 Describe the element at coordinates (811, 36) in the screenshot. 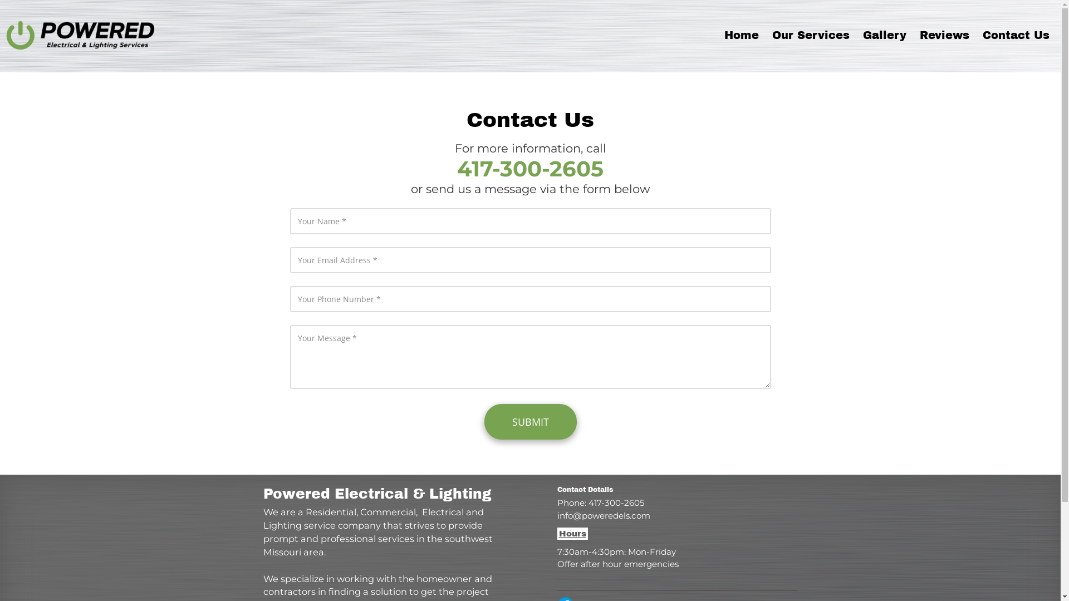

I see `Our Services` at that location.